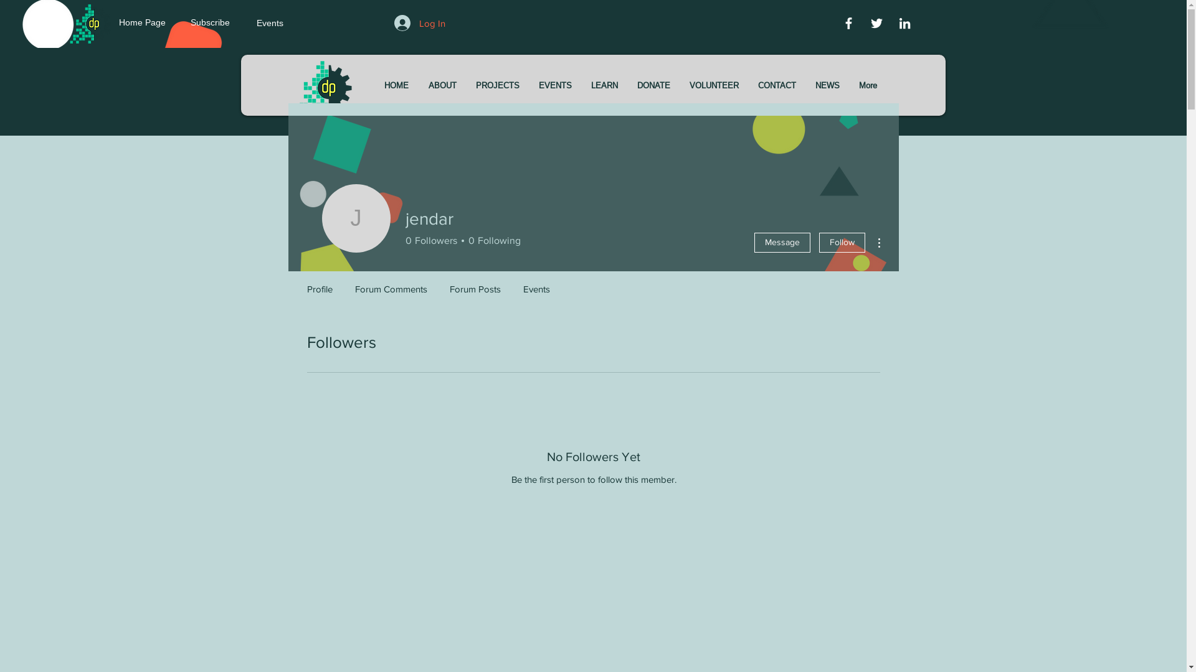 The image size is (1196, 672). What do you see at coordinates (289, 24) in the screenshot?
I see `Events` at bounding box center [289, 24].